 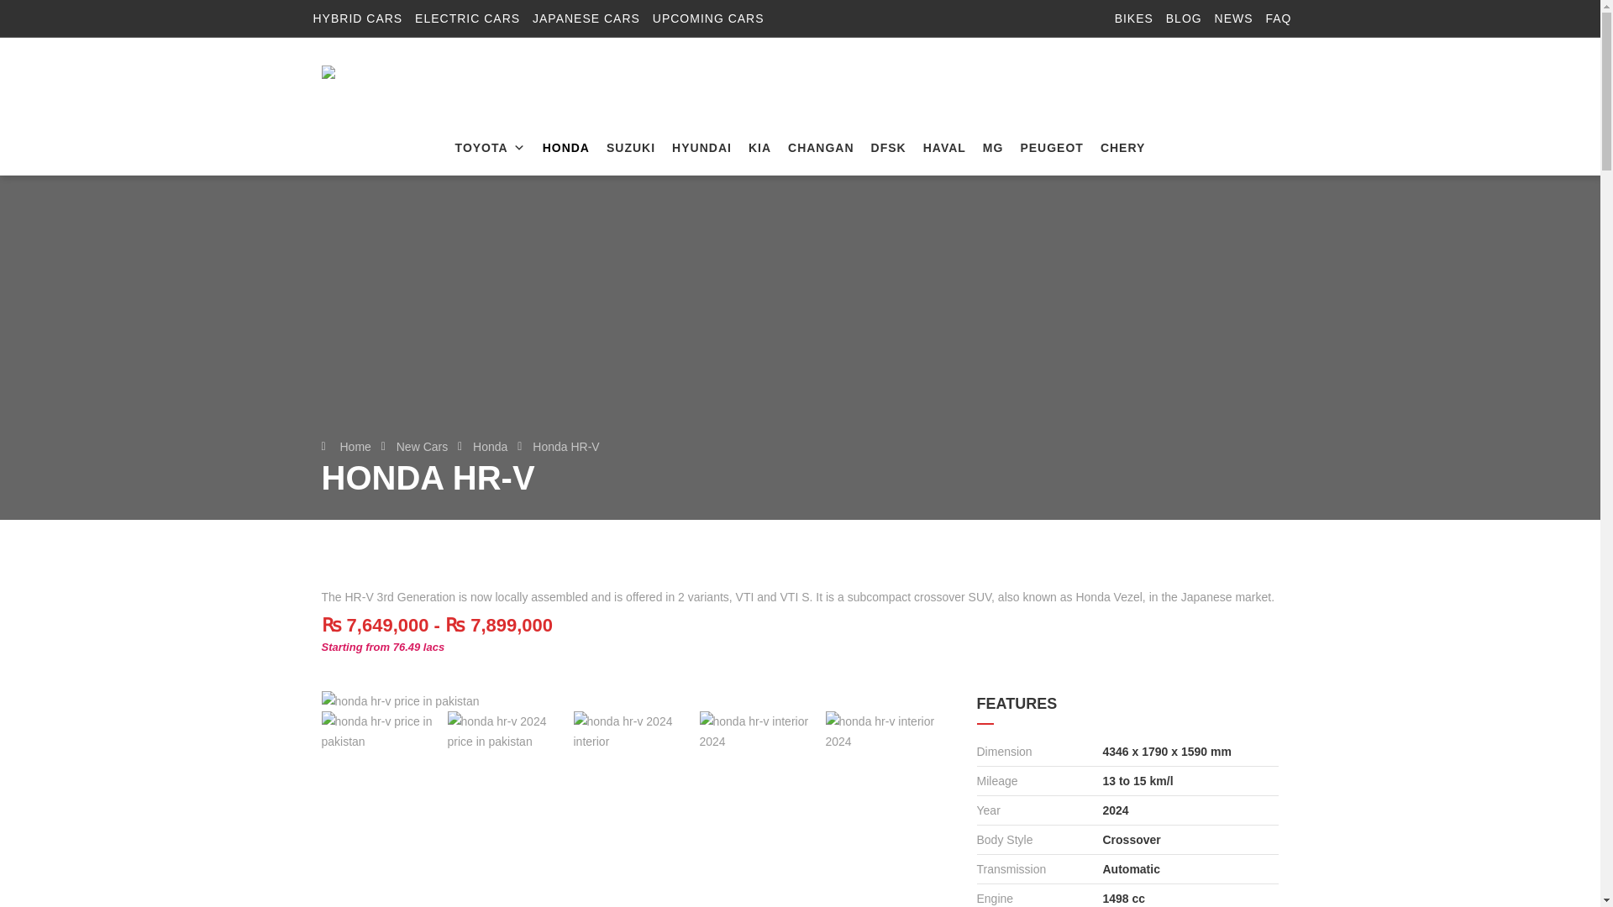 I want to click on HONDA, so click(x=566, y=148).